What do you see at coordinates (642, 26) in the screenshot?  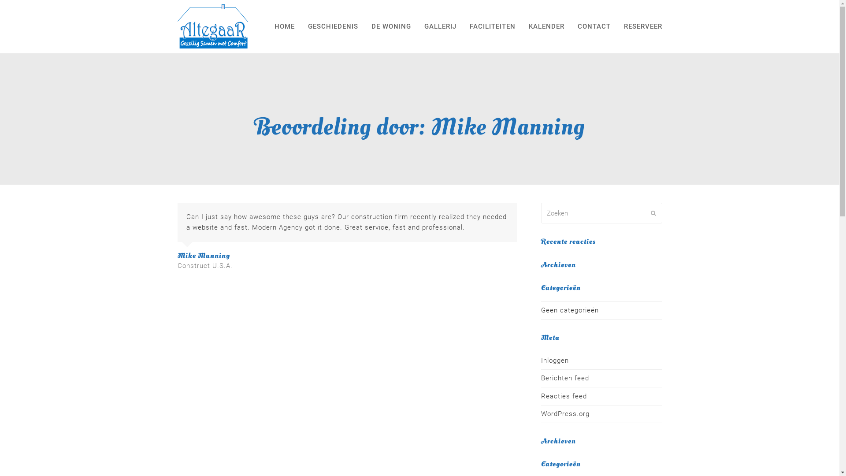 I see `RESERVEER` at bounding box center [642, 26].